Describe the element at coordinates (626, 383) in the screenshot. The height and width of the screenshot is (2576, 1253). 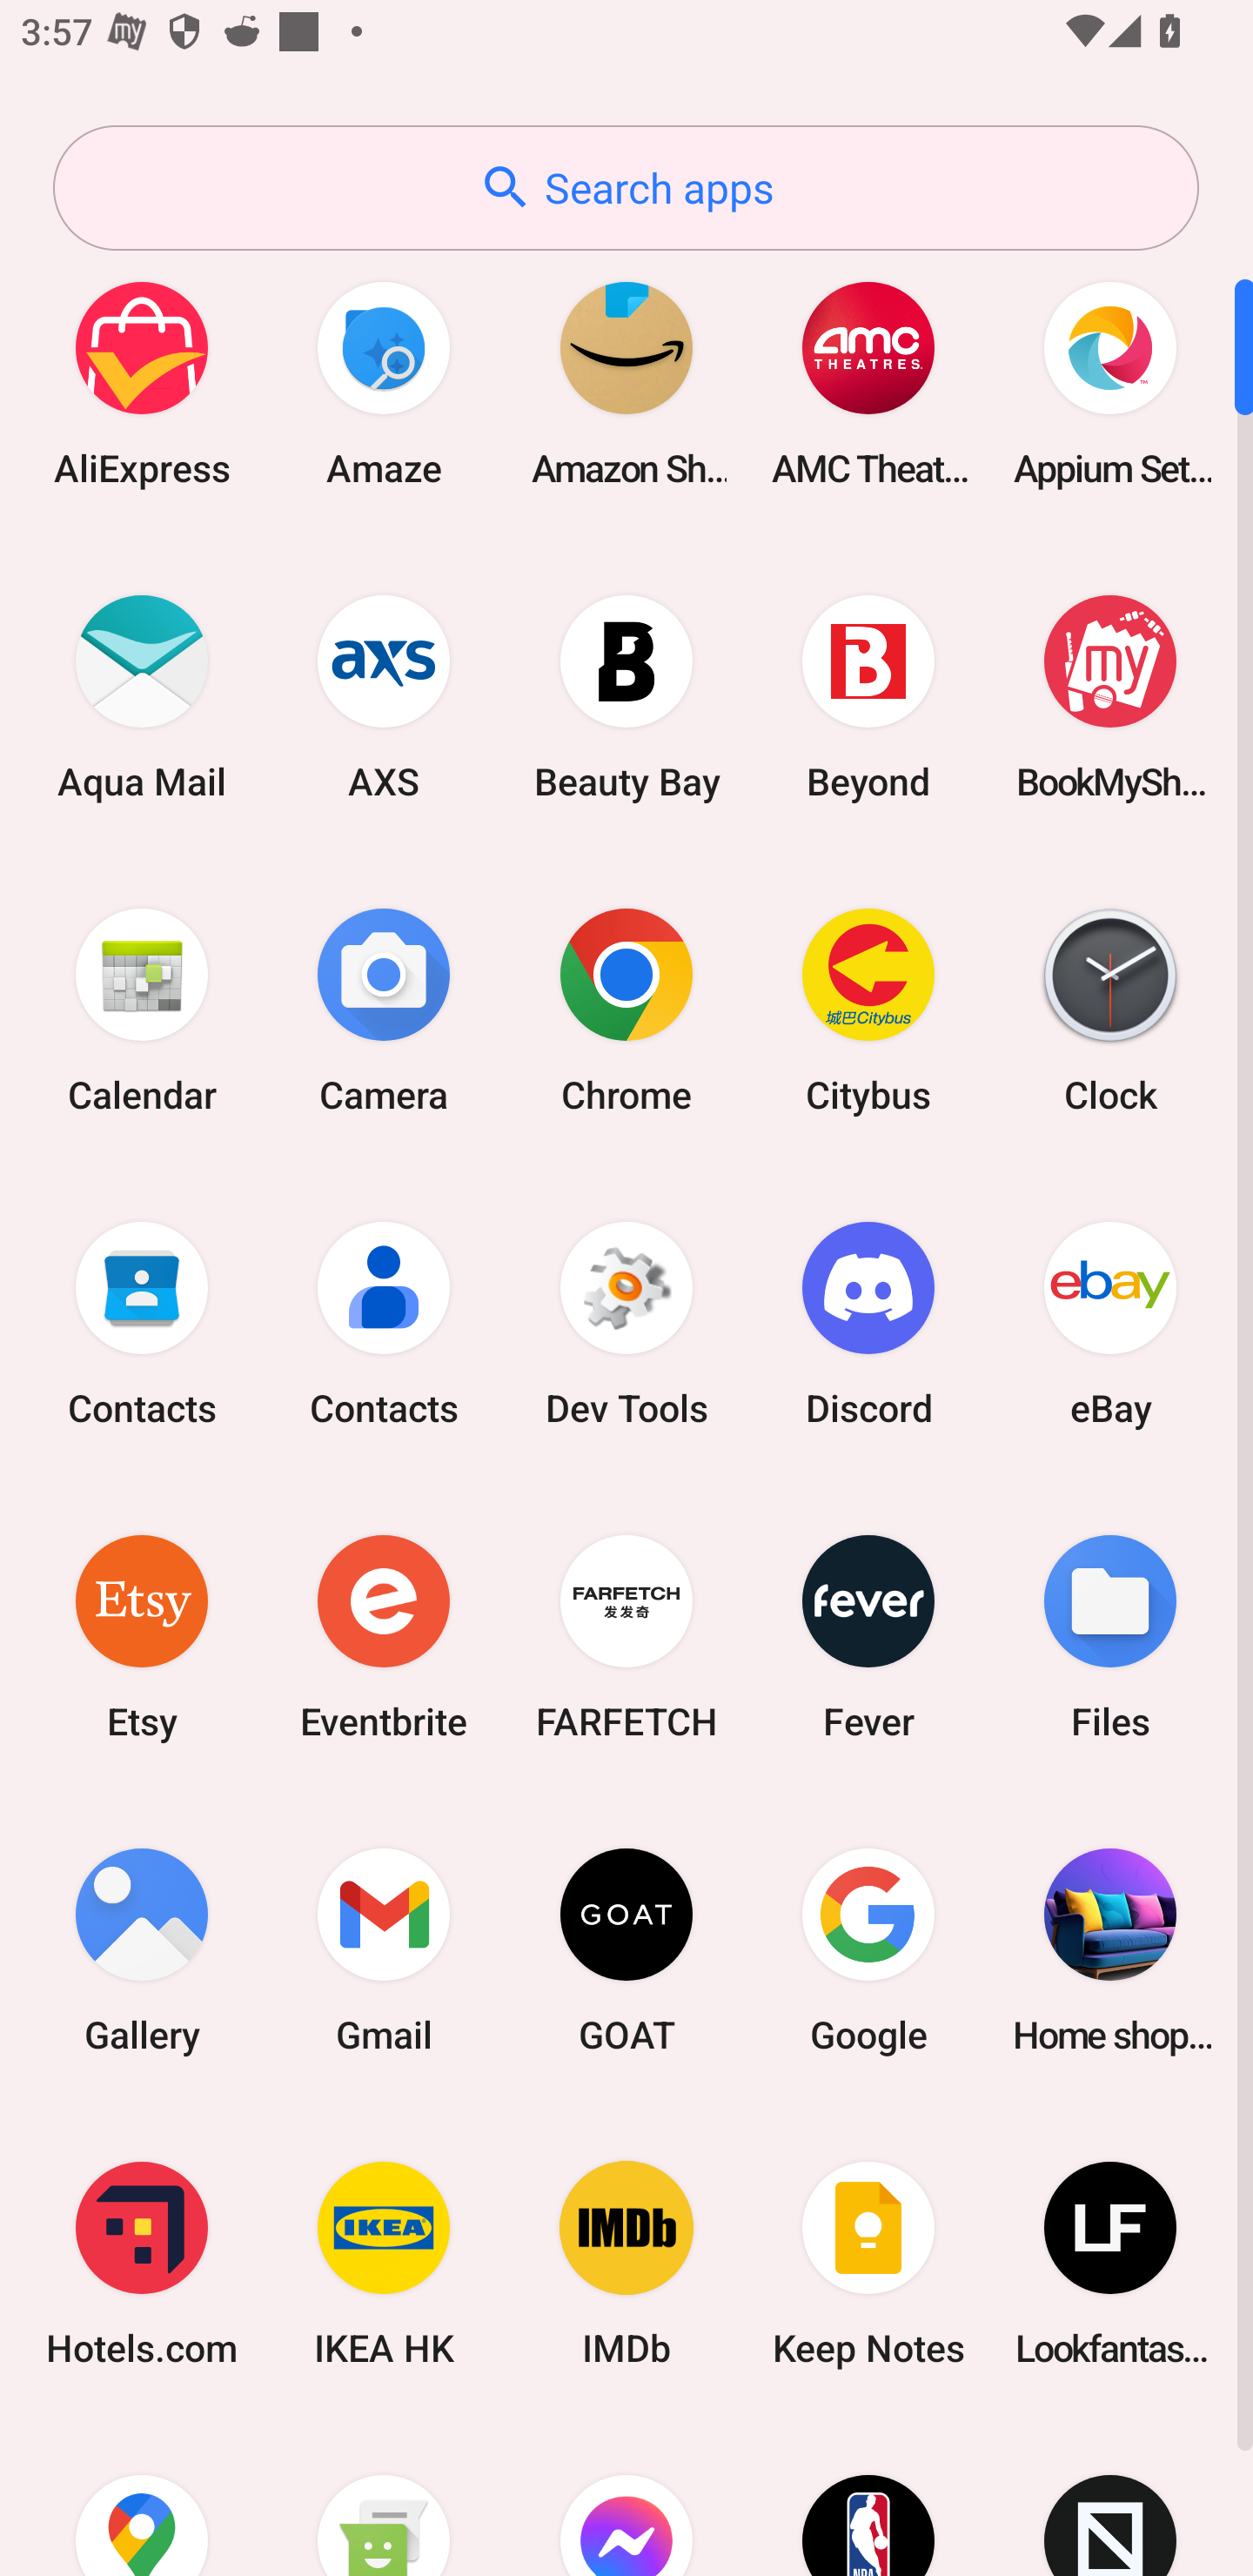
I see `Amazon Shopping` at that location.